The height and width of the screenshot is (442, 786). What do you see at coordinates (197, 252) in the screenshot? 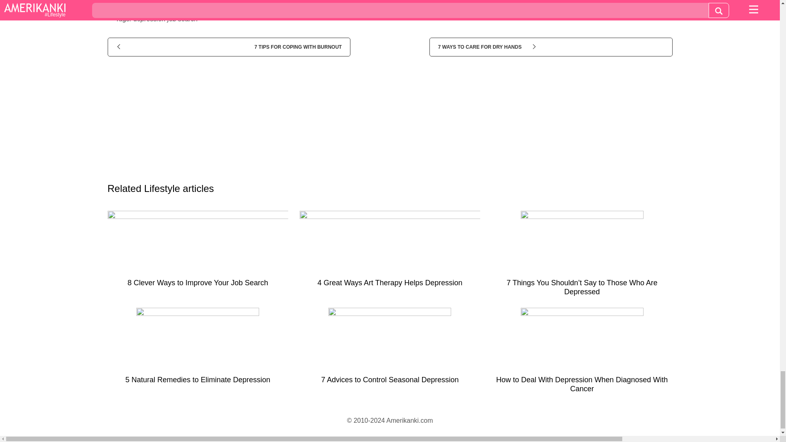
I see `8 Clever Ways to Improve Your Job Search` at bounding box center [197, 252].